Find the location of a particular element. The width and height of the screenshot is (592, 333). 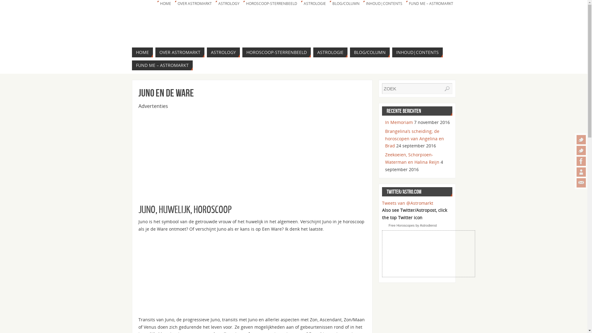

Astromarkt@gmail.com is located at coordinates (581, 183).